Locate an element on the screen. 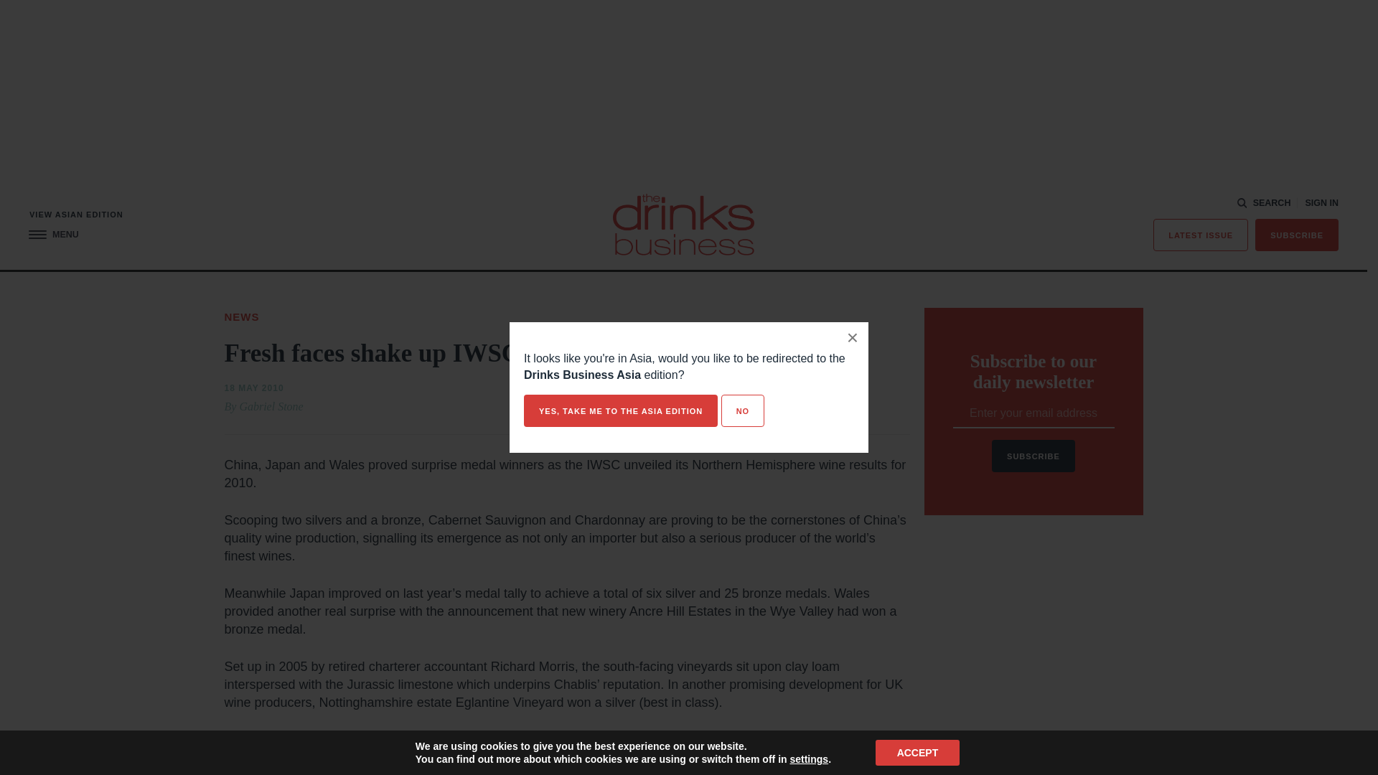 The width and height of the screenshot is (1378, 775). SIGN IN is located at coordinates (1321, 203).